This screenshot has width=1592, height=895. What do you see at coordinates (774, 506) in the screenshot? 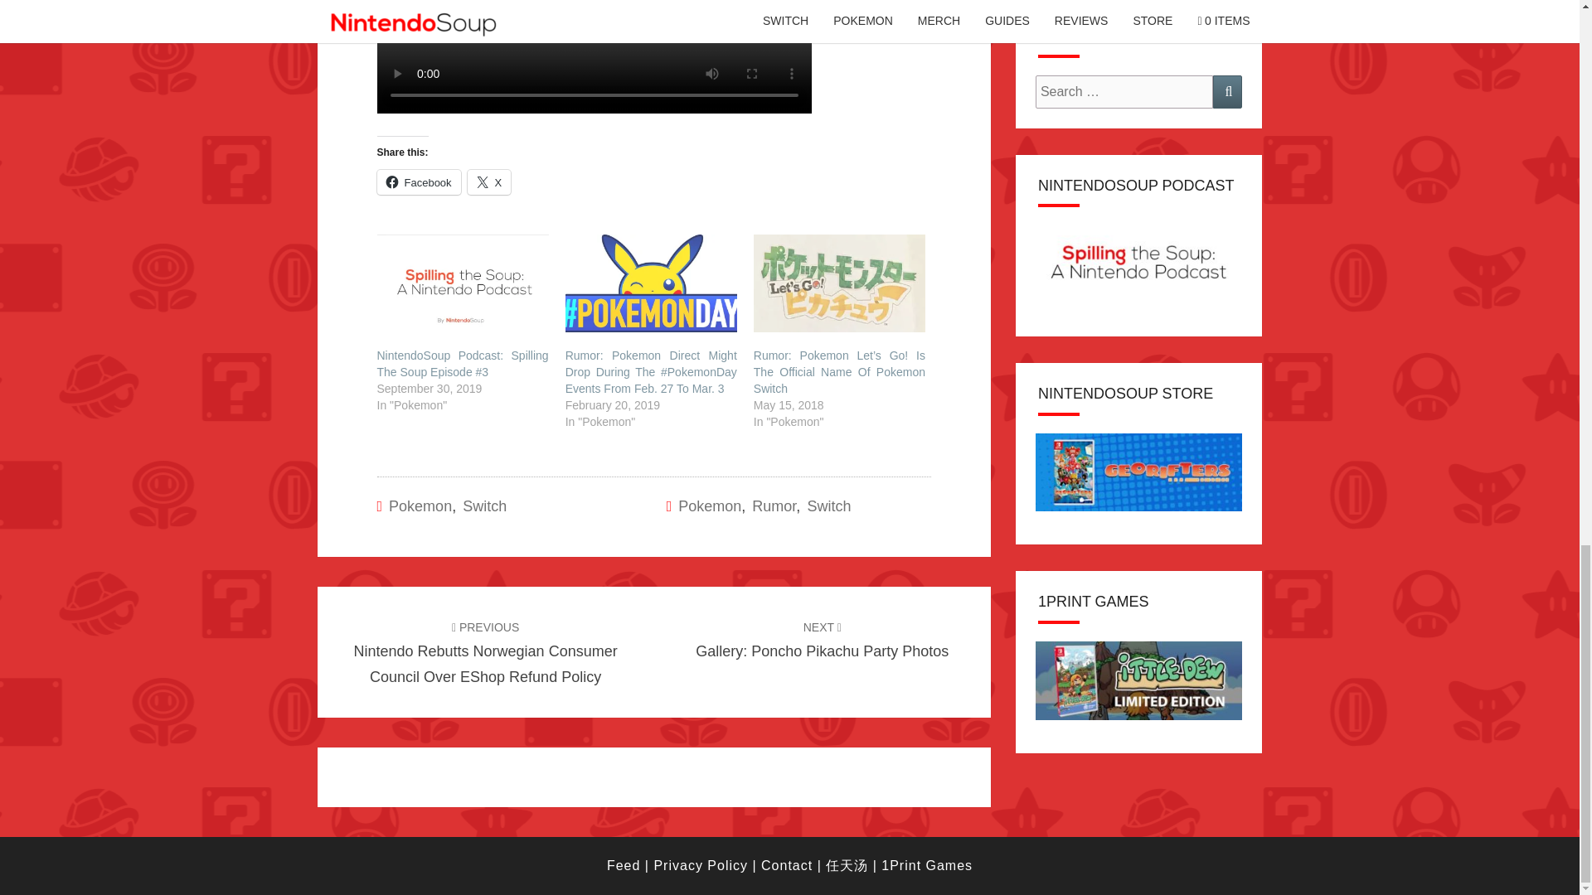
I see `Facebook` at bounding box center [774, 506].